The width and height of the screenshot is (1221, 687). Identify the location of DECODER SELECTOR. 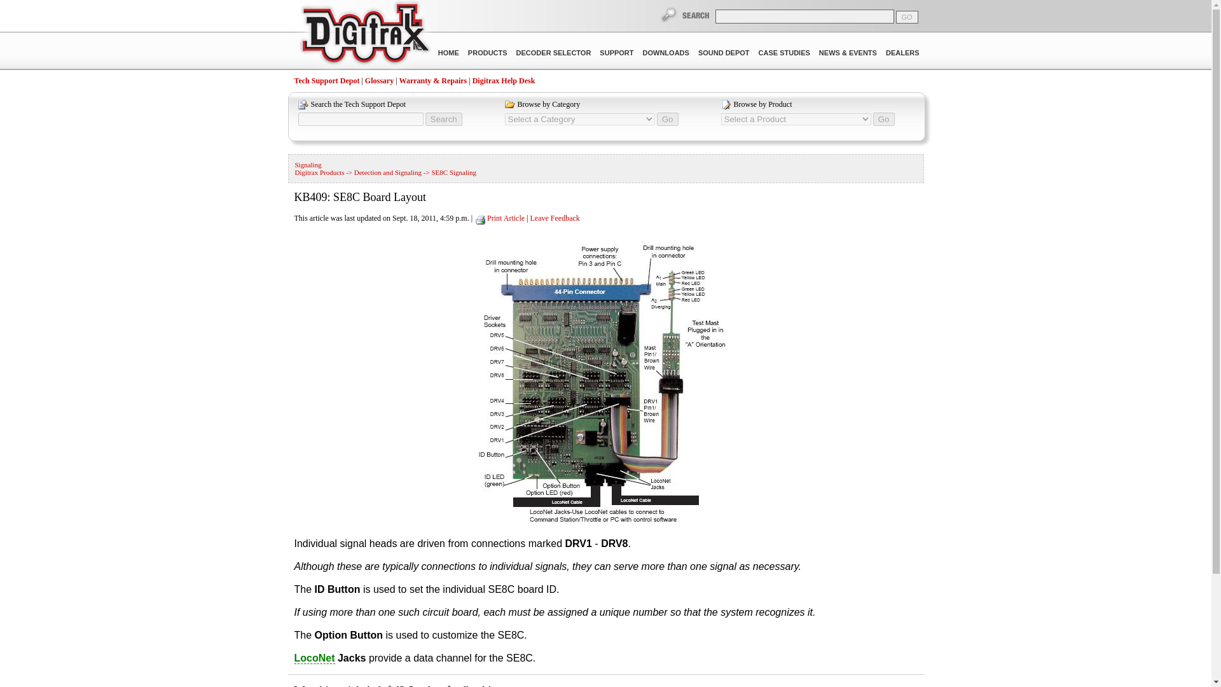
(553, 53).